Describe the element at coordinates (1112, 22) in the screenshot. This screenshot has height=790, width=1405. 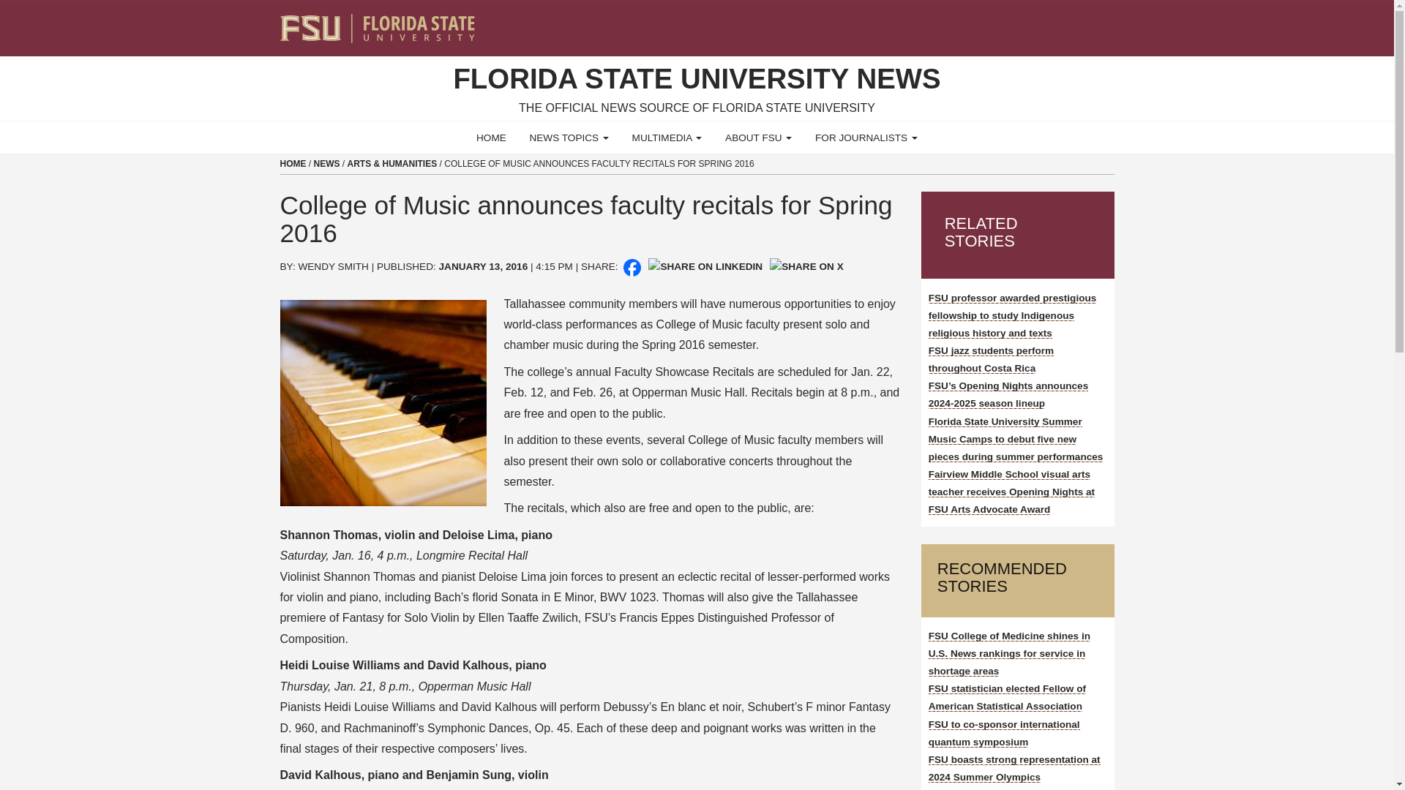
I see `Navigation` at that location.